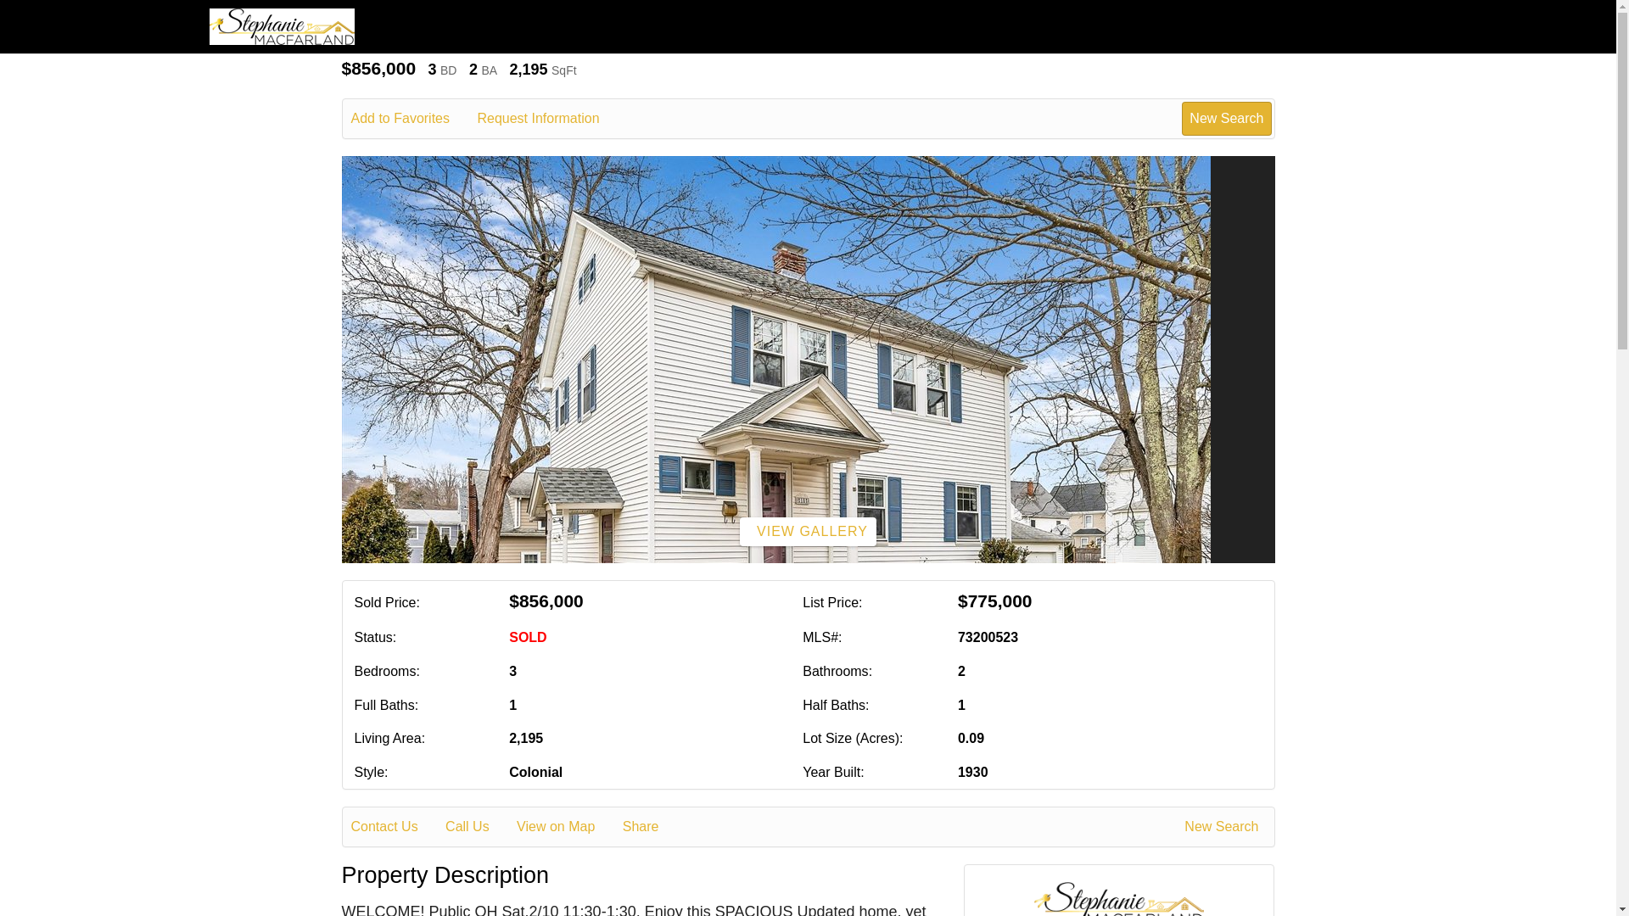 Image resolution: width=1629 pixels, height=916 pixels. I want to click on Share, so click(652, 827).